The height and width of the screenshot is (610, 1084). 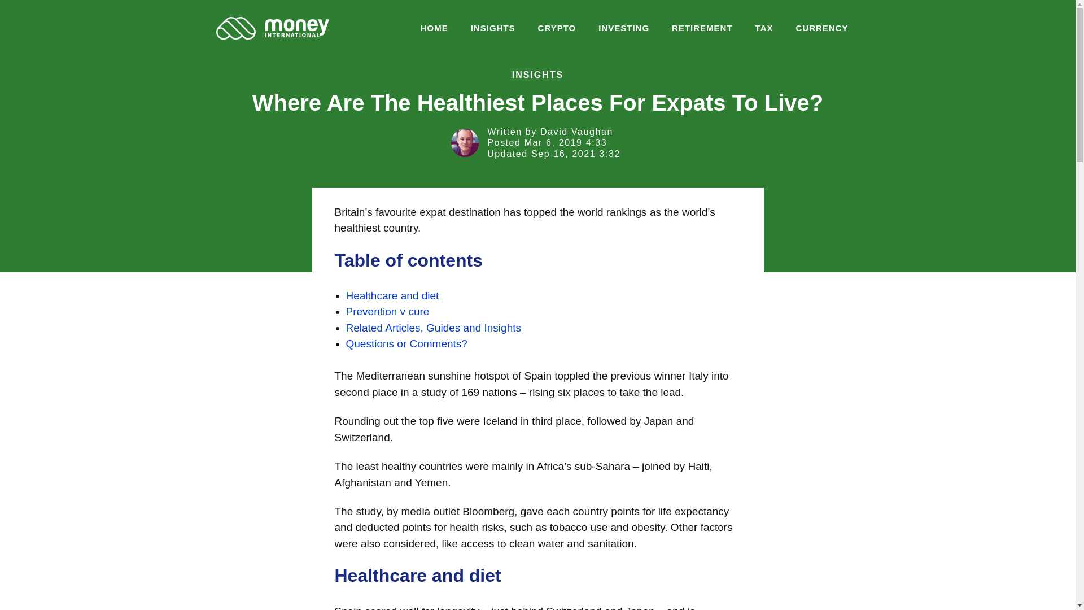 I want to click on Related Articles, Guides and Insights, so click(x=434, y=328).